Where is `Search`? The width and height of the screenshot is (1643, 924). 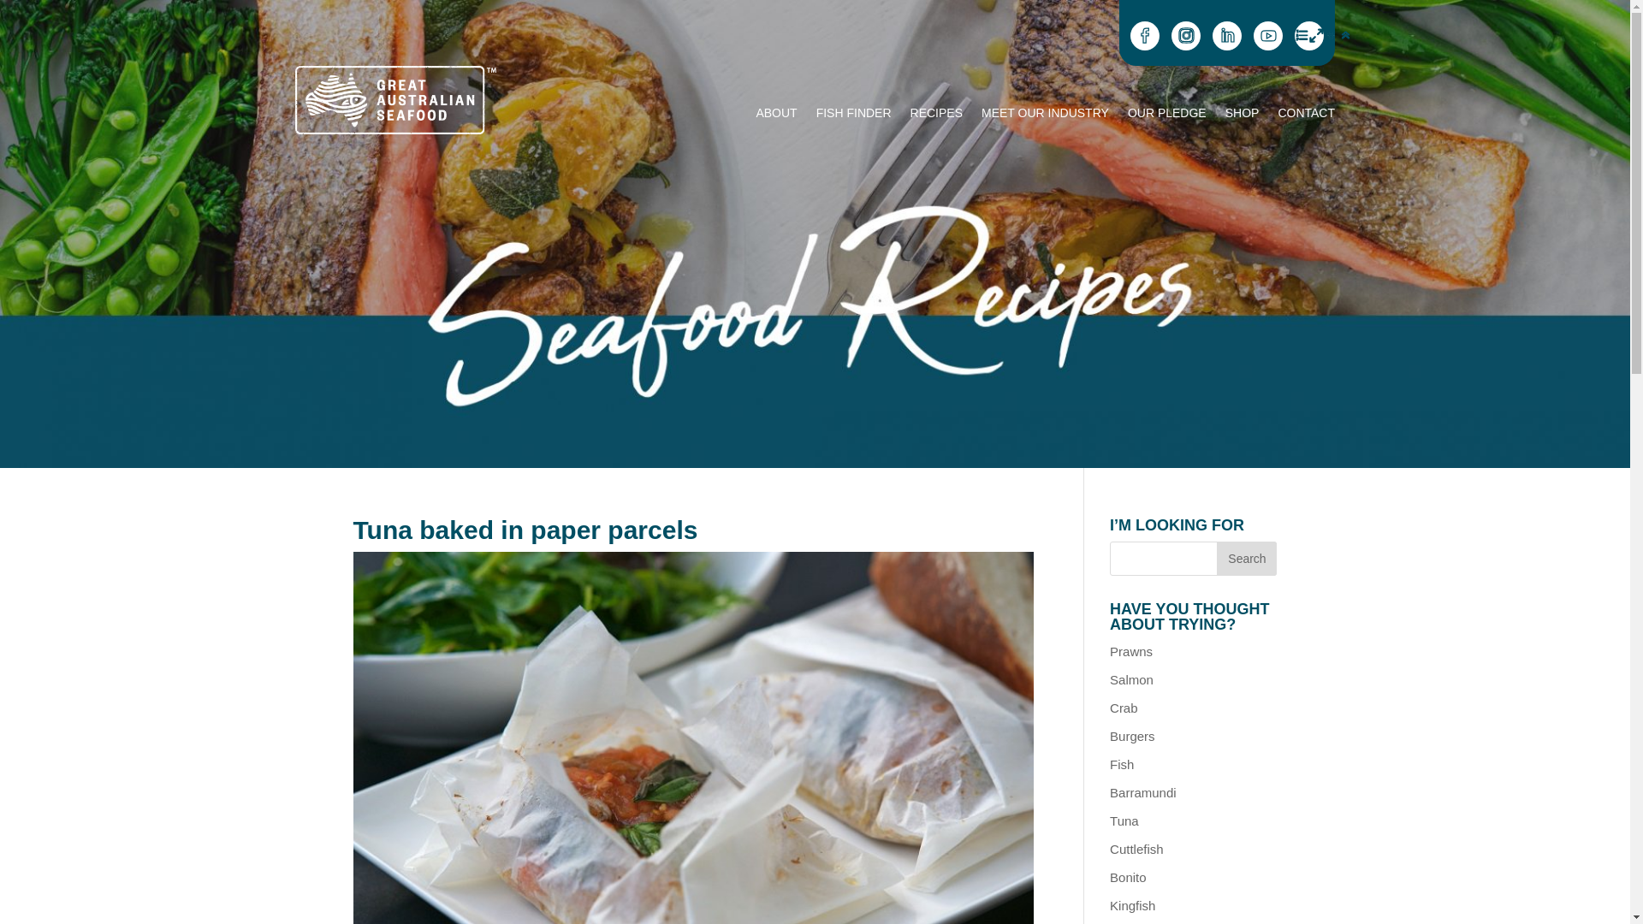
Search is located at coordinates (1247, 559).